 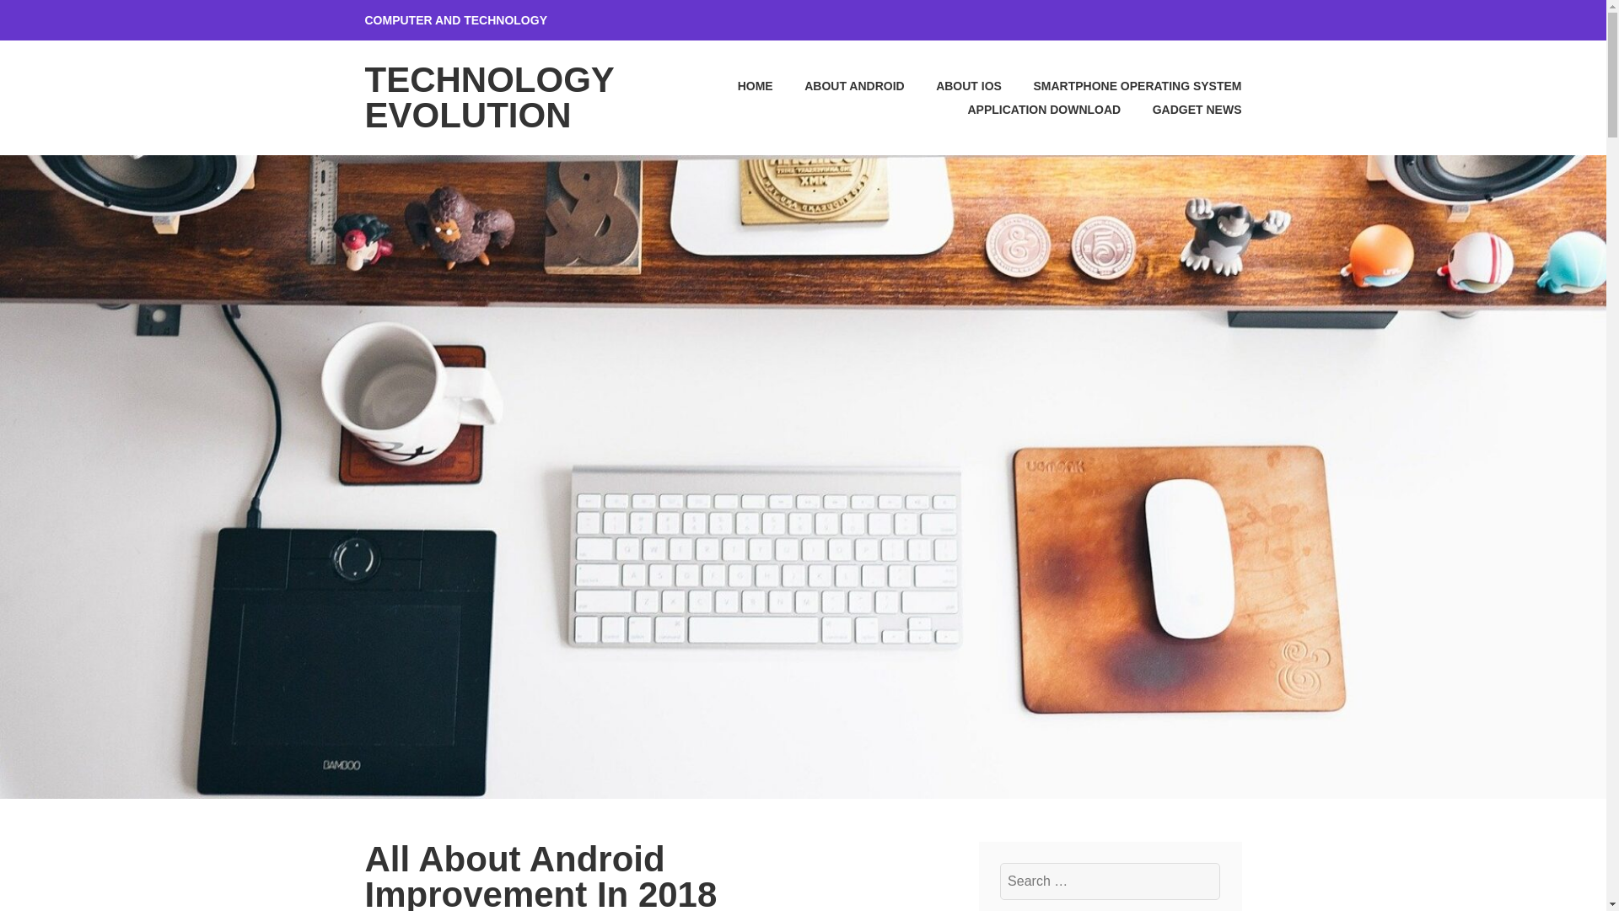 What do you see at coordinates (489, 97) in the screenshot?
I see `TECHNOLOGY EVOLUTION` at bounding box center [489, 97].